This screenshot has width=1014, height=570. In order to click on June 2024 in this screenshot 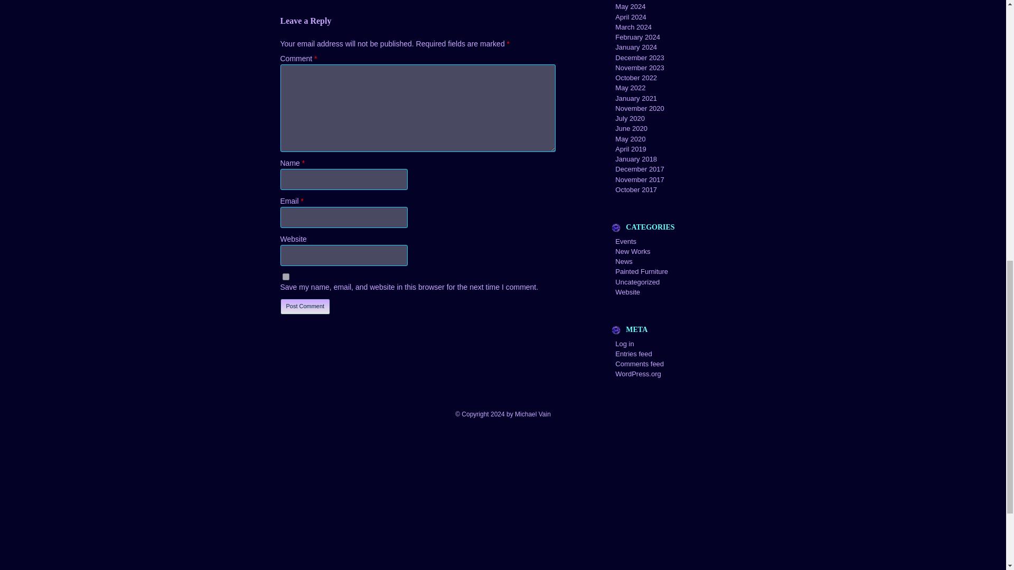, I will do `click(632, 0)`.